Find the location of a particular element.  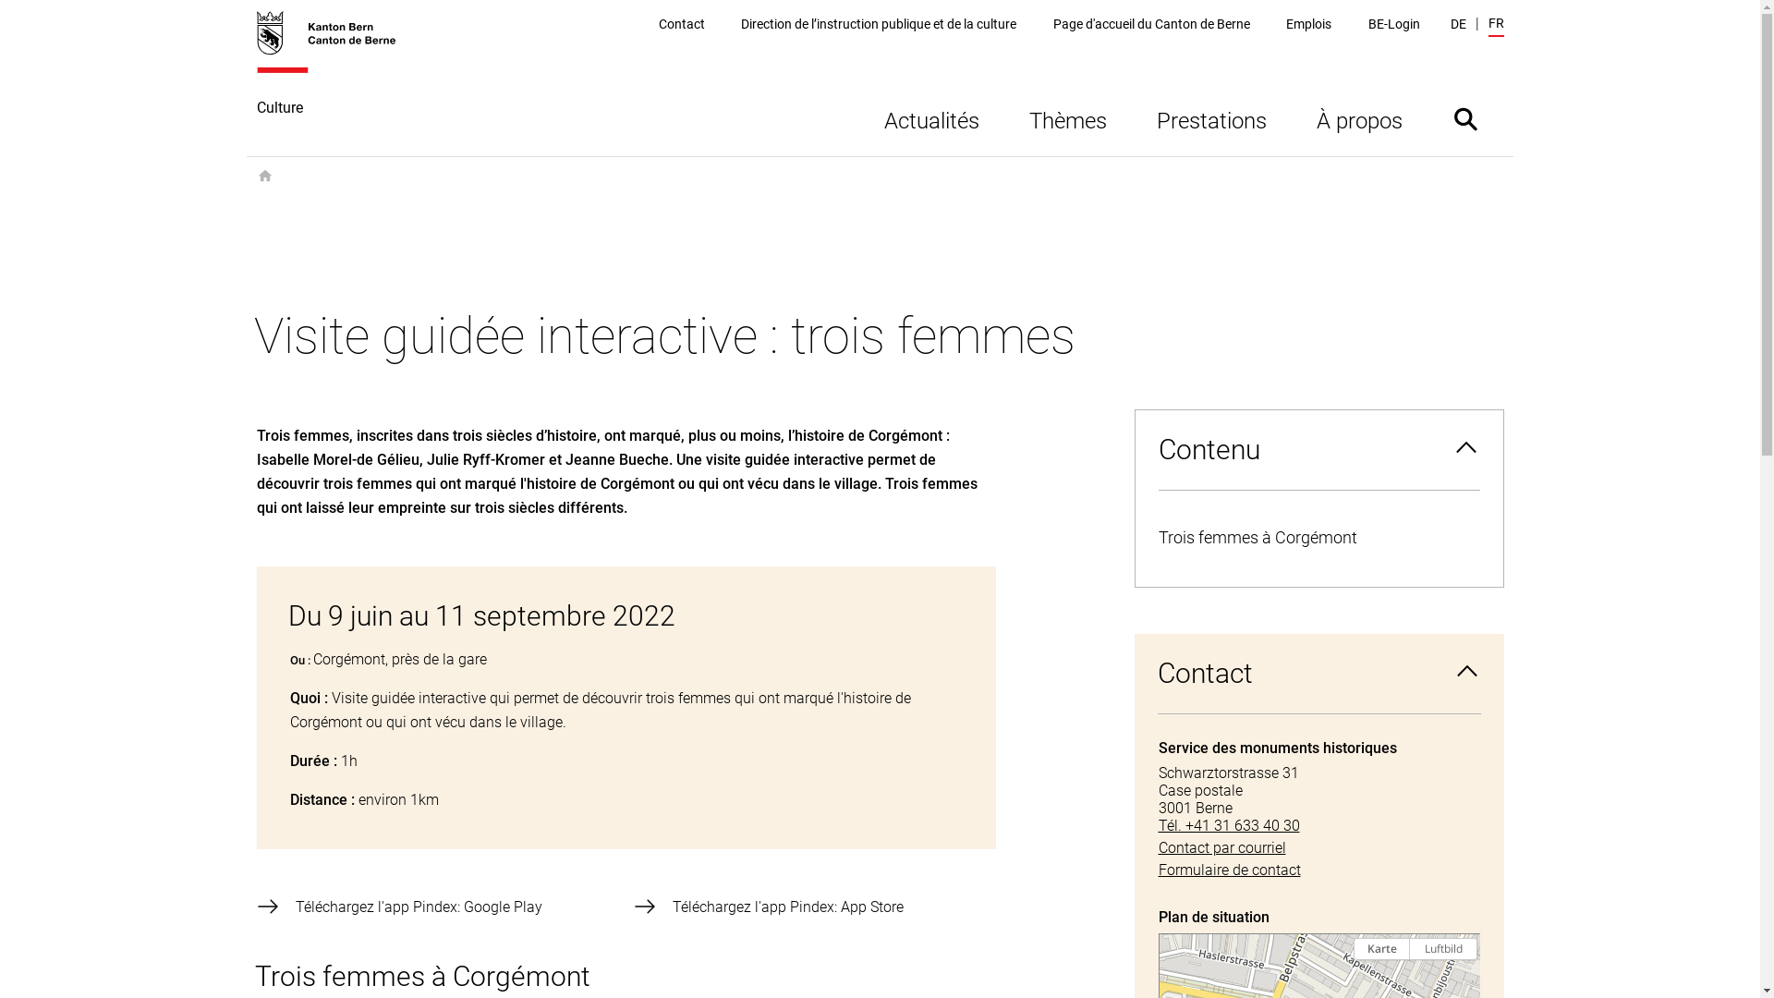

FR is located at coordinates (1495, 26).